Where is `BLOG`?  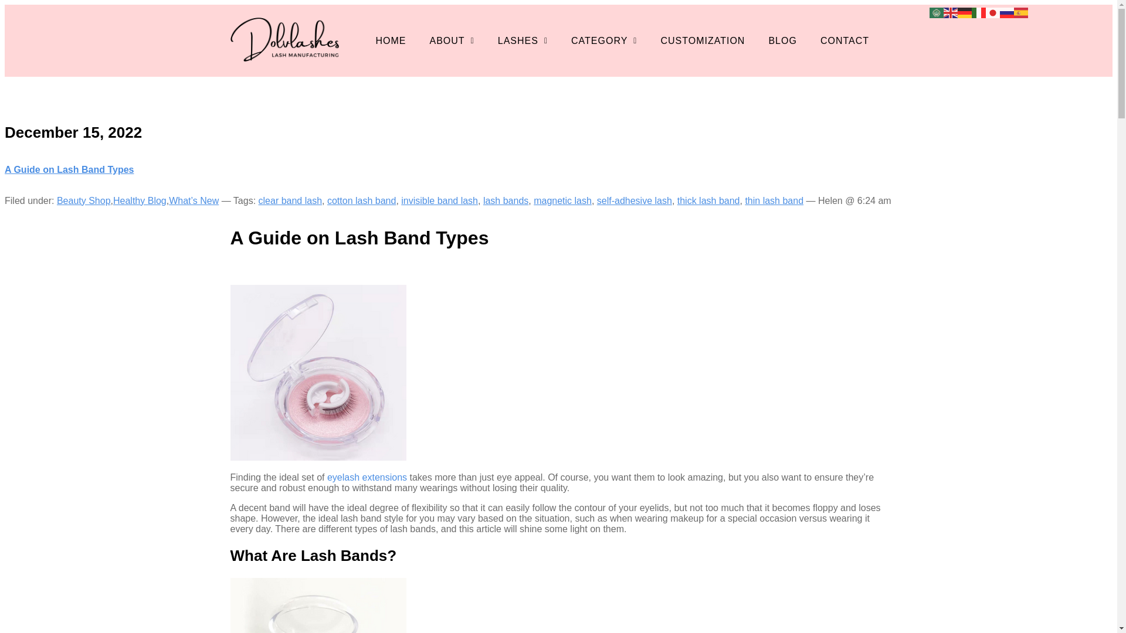 BLOG is located at coordinates (782, 40).